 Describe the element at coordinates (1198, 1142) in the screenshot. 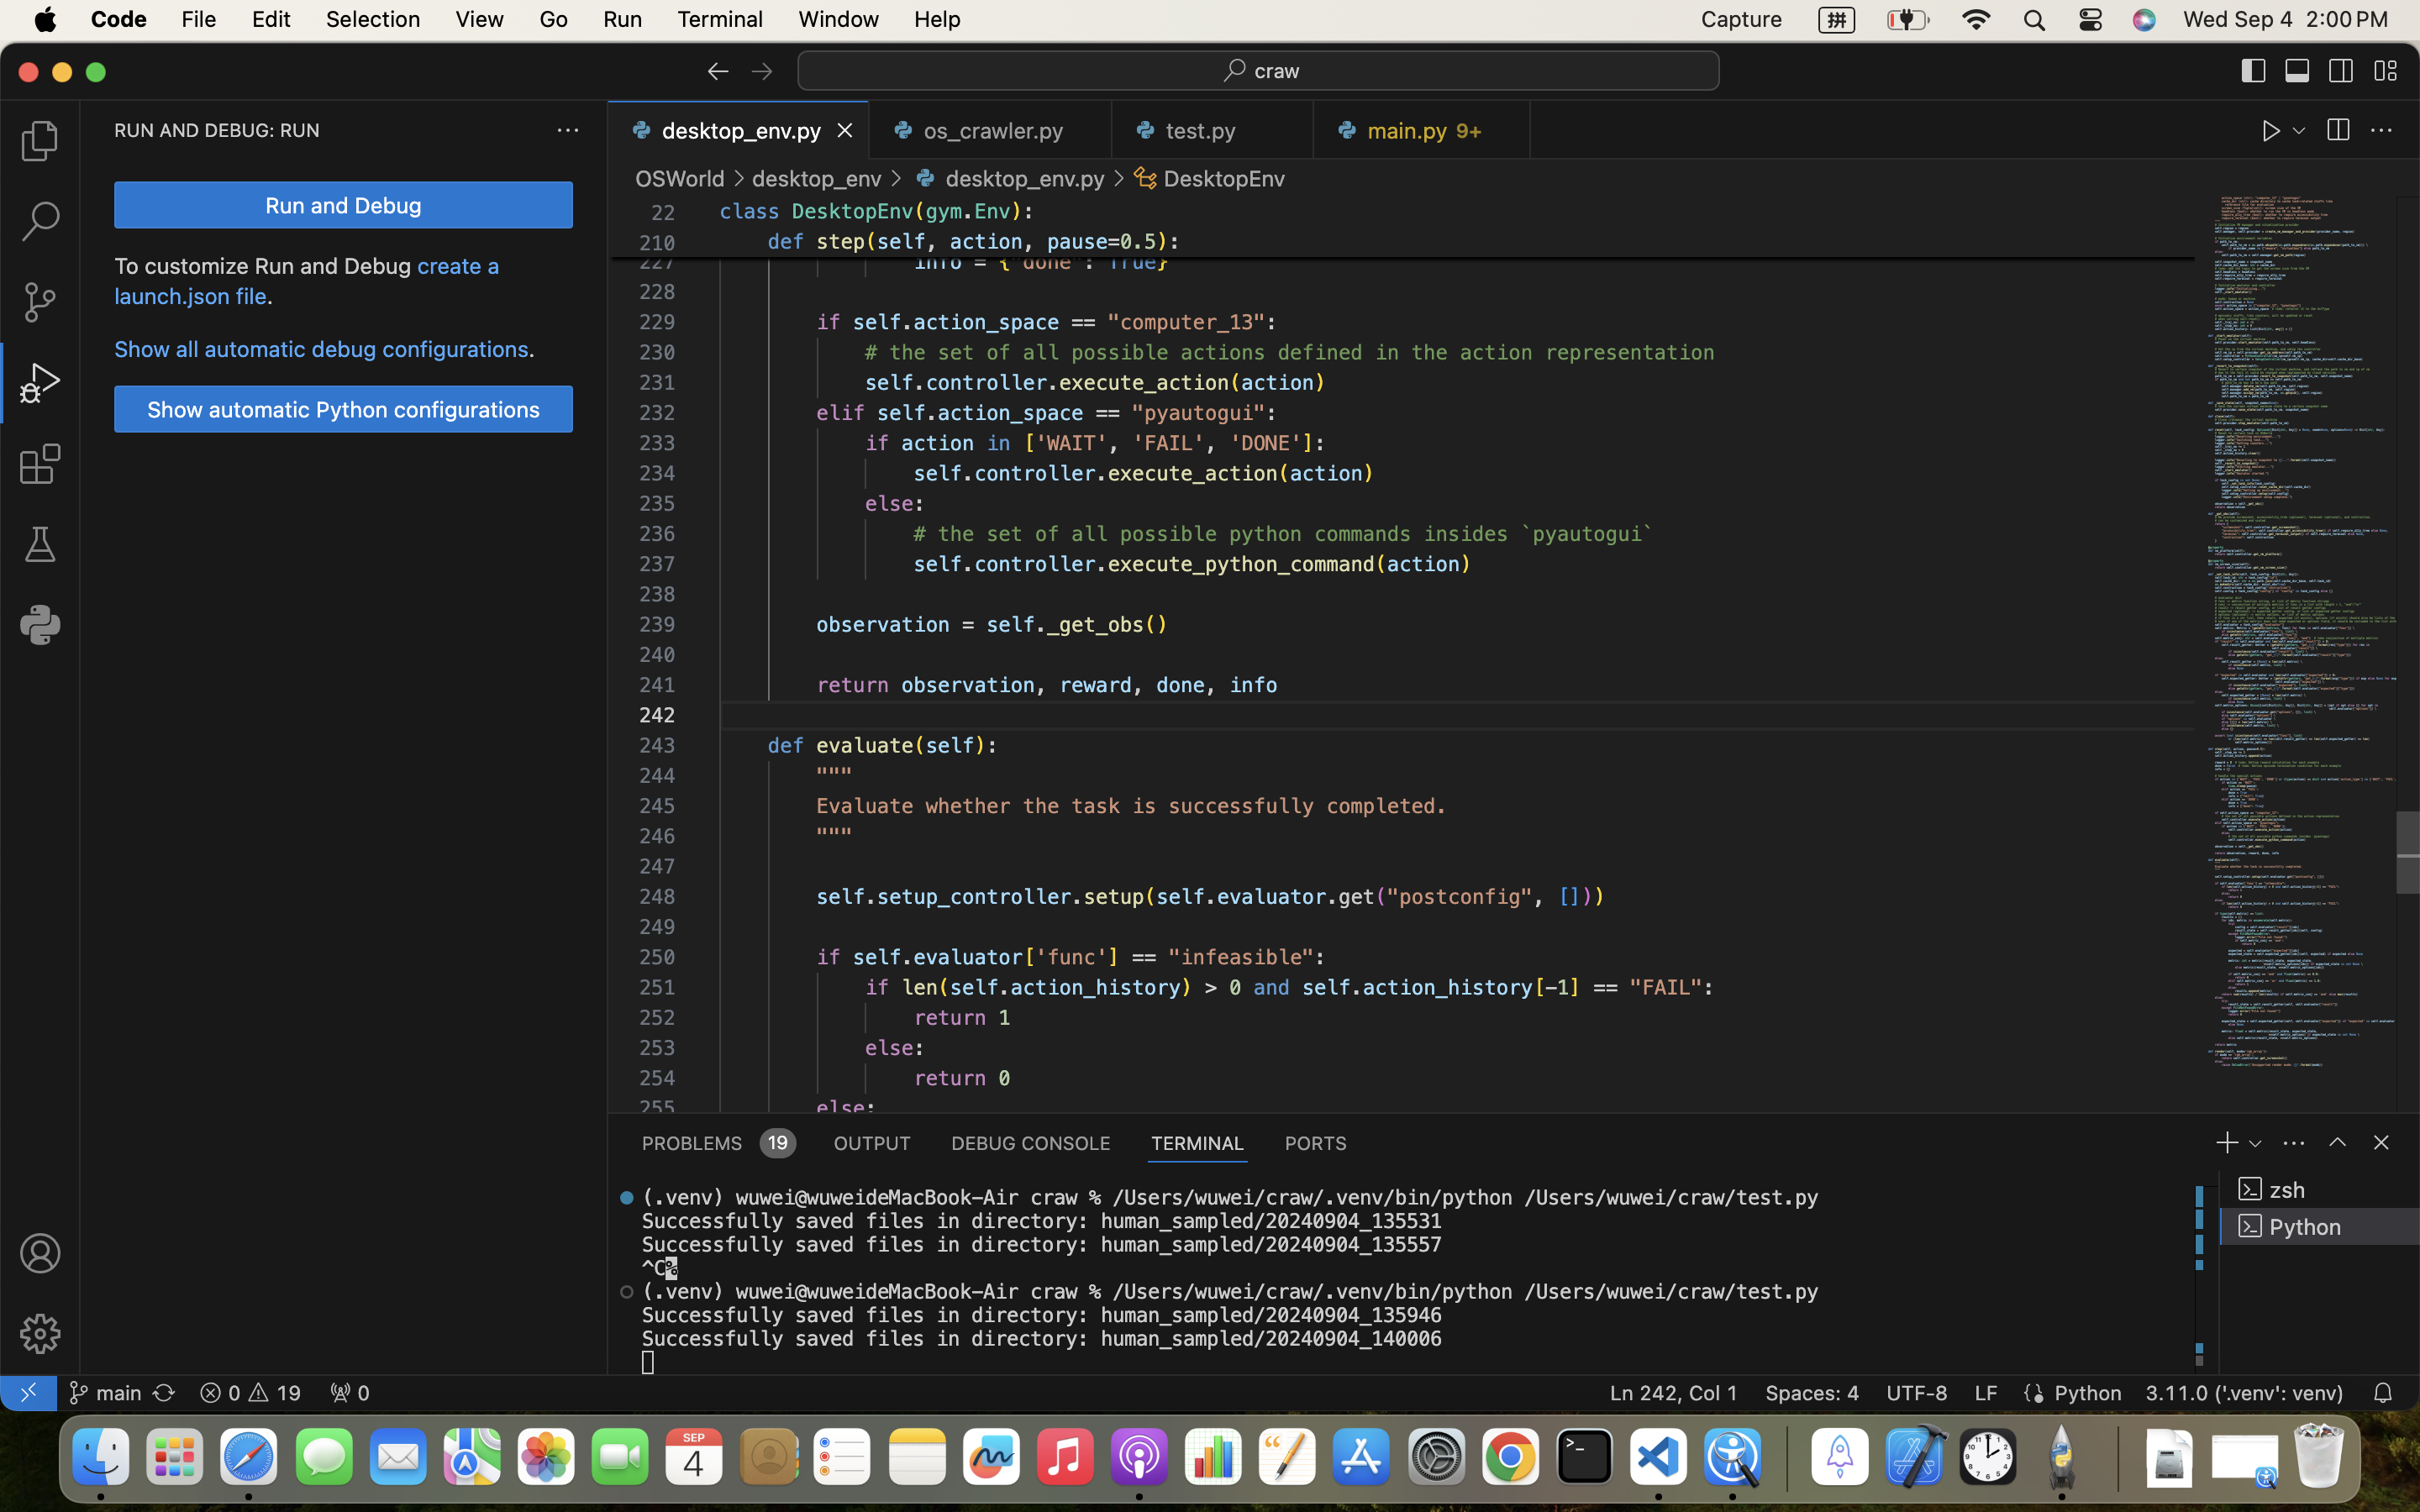

I see `1 TERMINAL` at that location.